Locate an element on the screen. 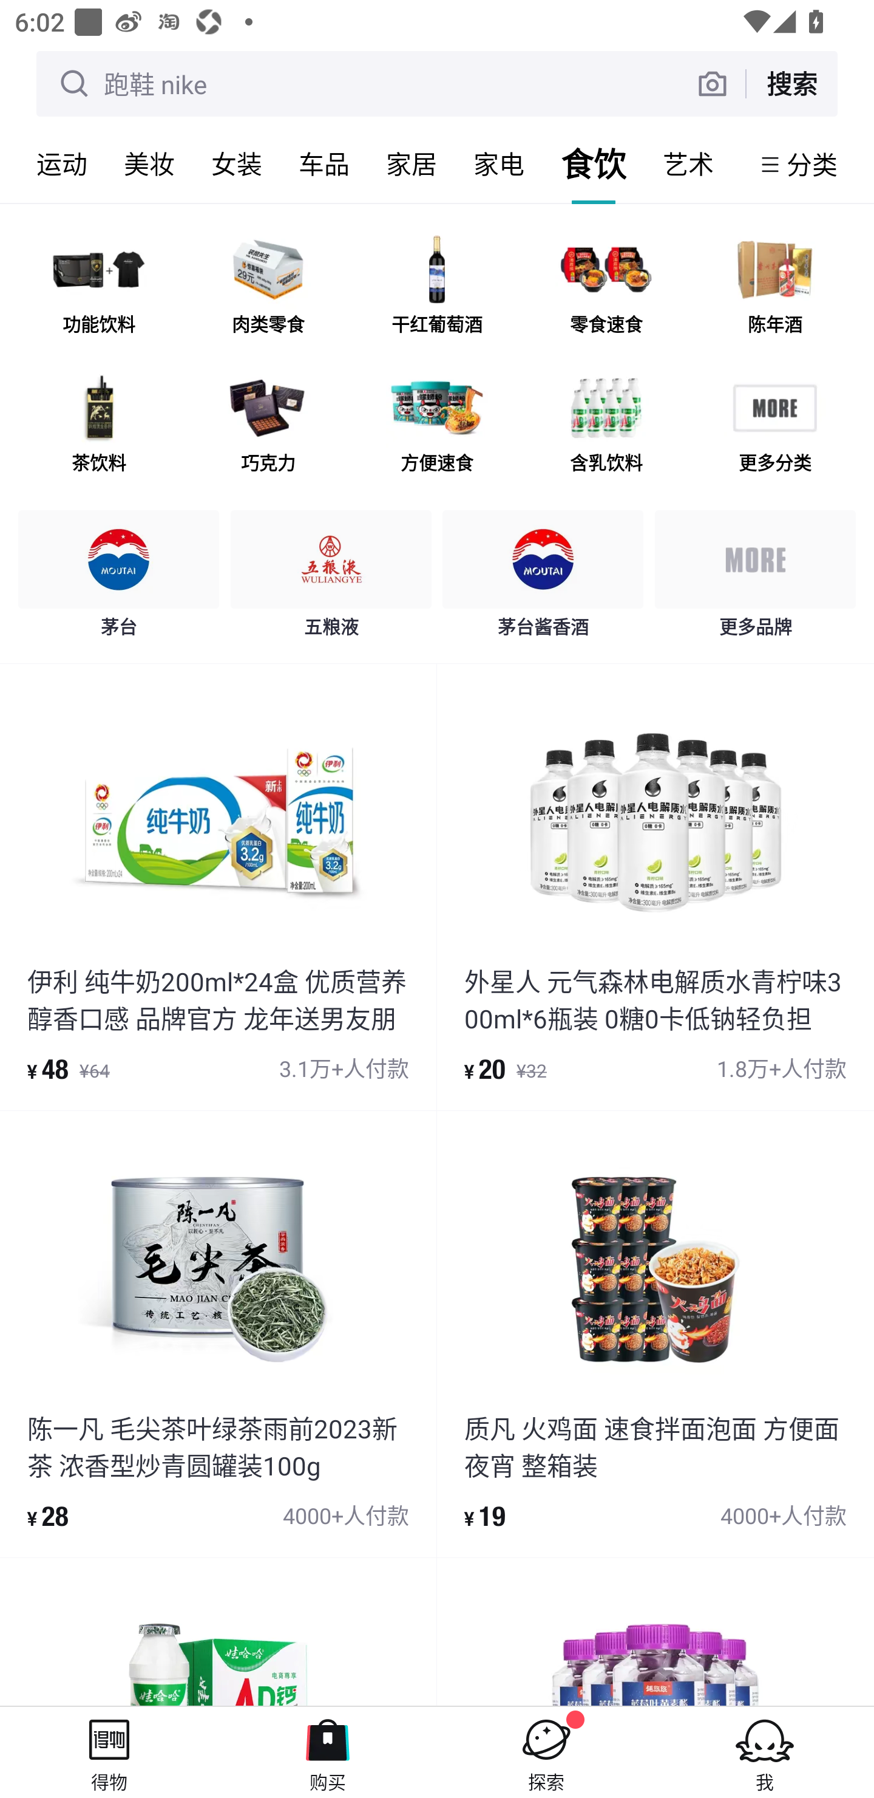  功能饮料 is located at coordinates (99, 289).